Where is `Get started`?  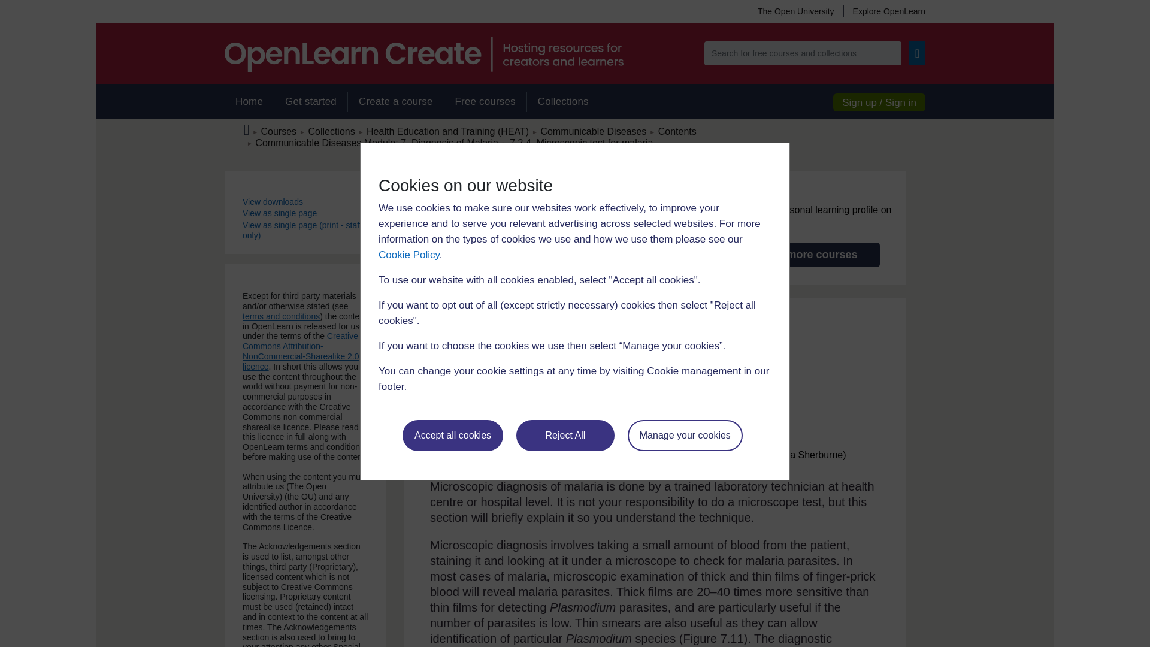 Get started is located at coordinates (310, 102).